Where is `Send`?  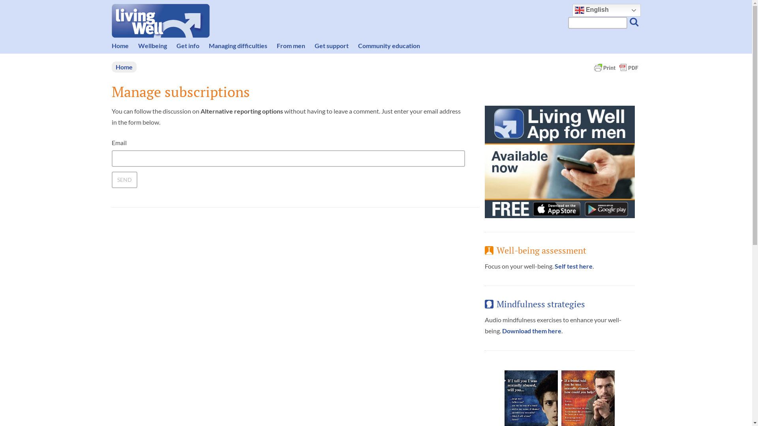
Send is located at coordinates (124, 180).